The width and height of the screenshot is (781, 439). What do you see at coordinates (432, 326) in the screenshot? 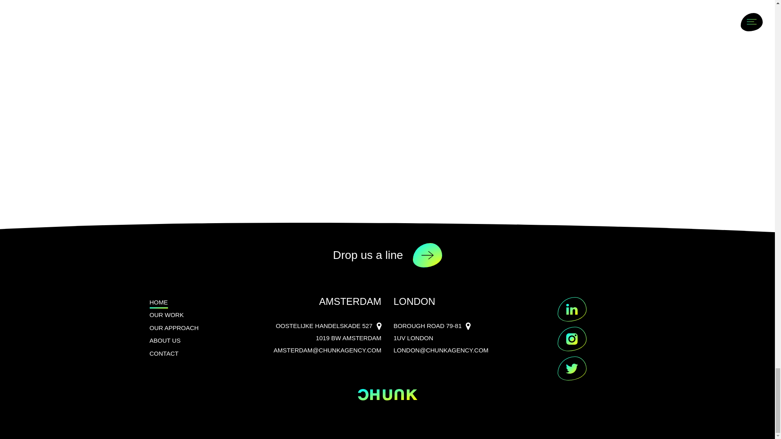
I see `BOROUGH ROAD 79-81` at bounding box center [432, 326].